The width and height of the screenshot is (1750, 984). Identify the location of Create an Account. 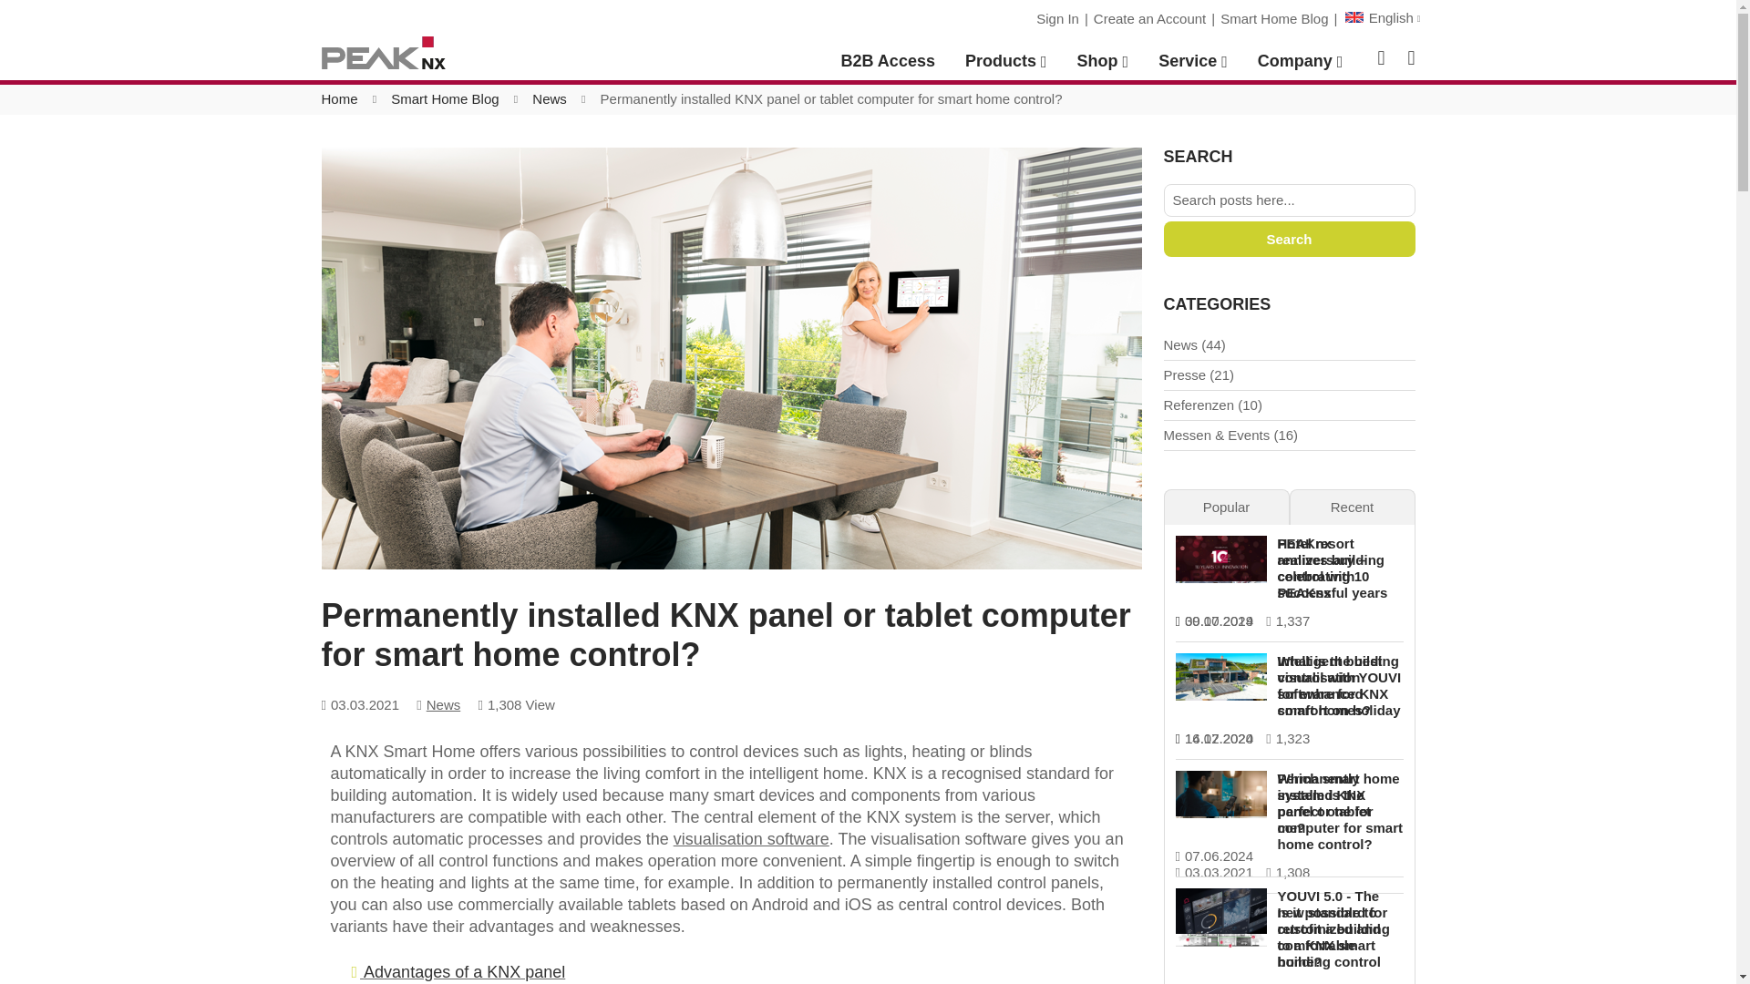
(1149, 18).